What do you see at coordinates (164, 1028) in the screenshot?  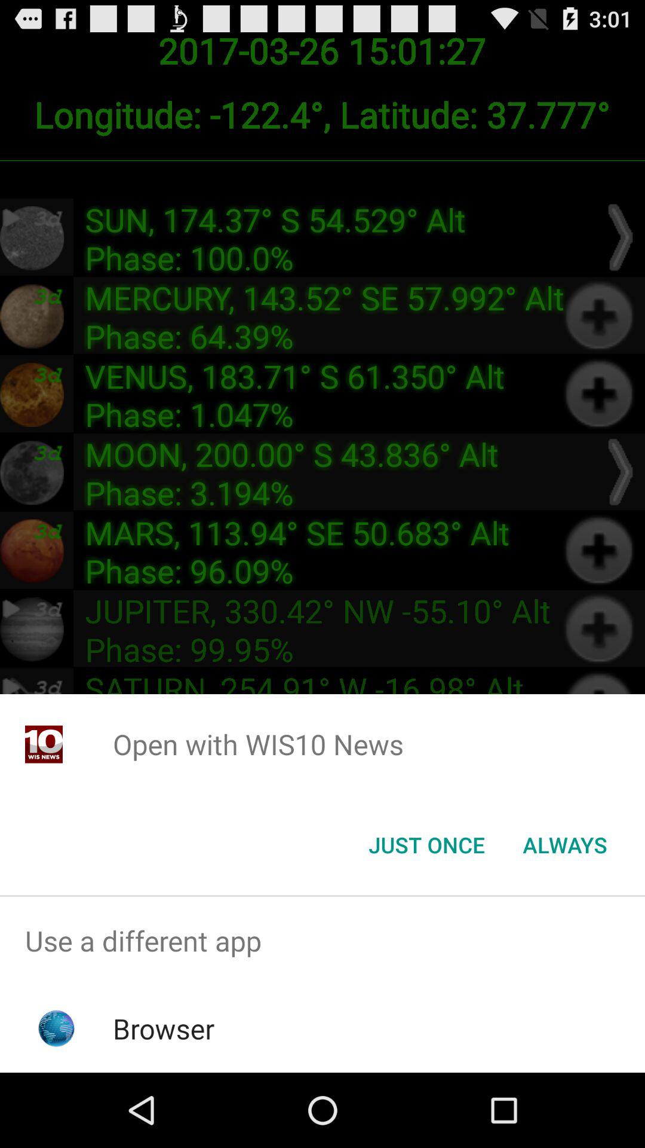 I see `open the app below use a different icon` at bounding box center [164, 1028].